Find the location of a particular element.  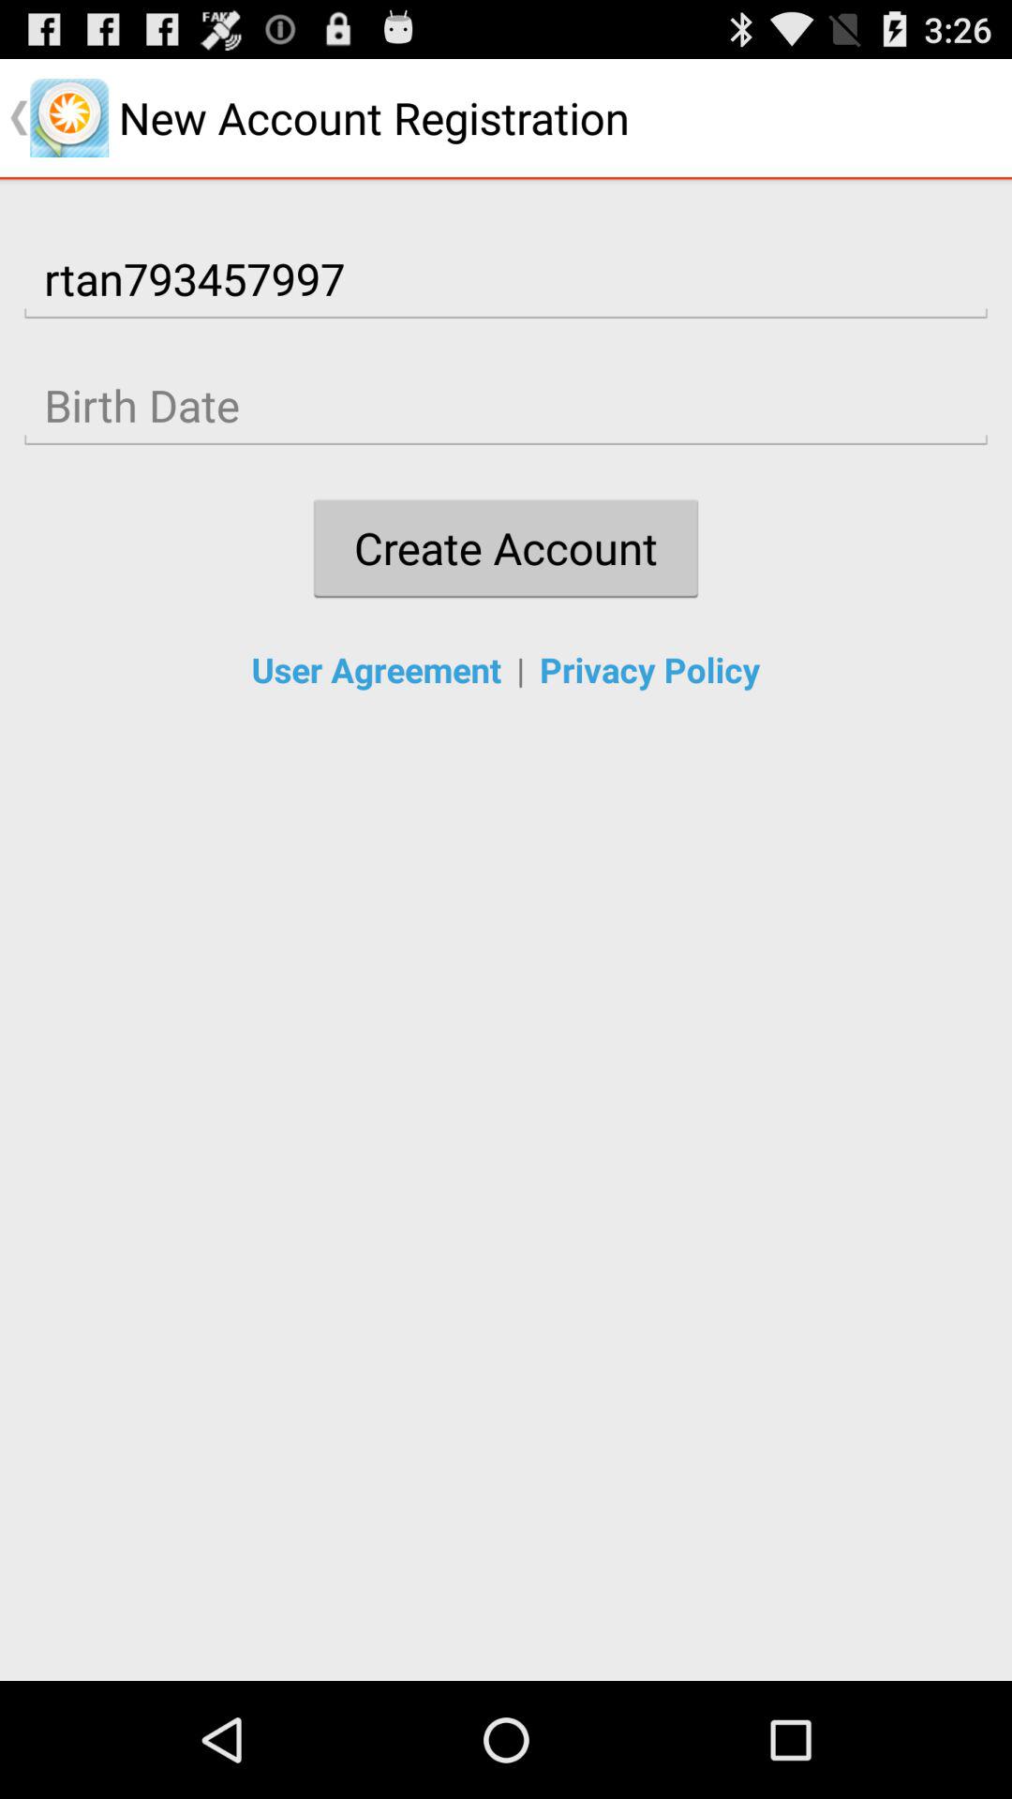

birth date input field is located at coordinates (506, 406).